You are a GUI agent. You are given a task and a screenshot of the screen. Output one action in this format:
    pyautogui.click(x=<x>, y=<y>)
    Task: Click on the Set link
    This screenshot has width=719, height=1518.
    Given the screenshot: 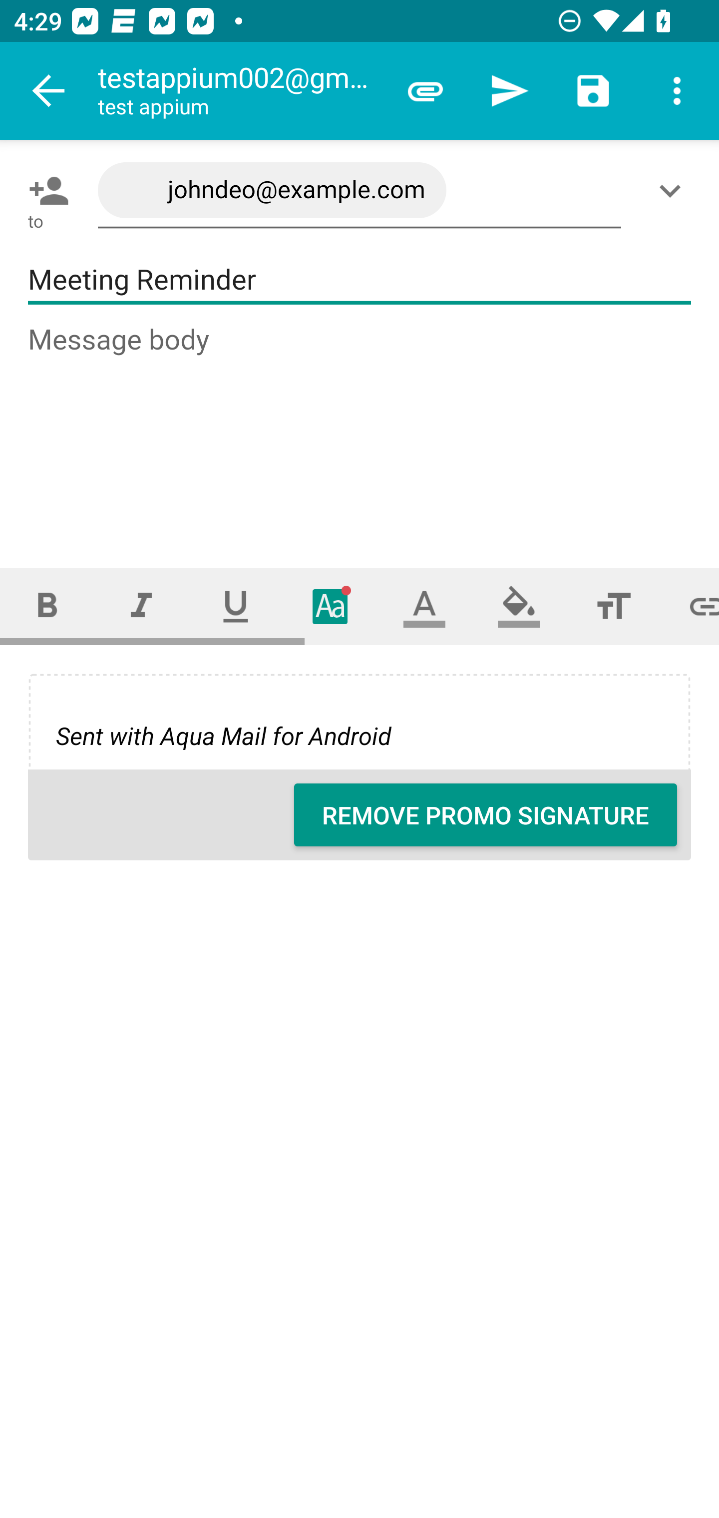 What is the action you would take?
    pyautogui.click(x=690, y=606)
    